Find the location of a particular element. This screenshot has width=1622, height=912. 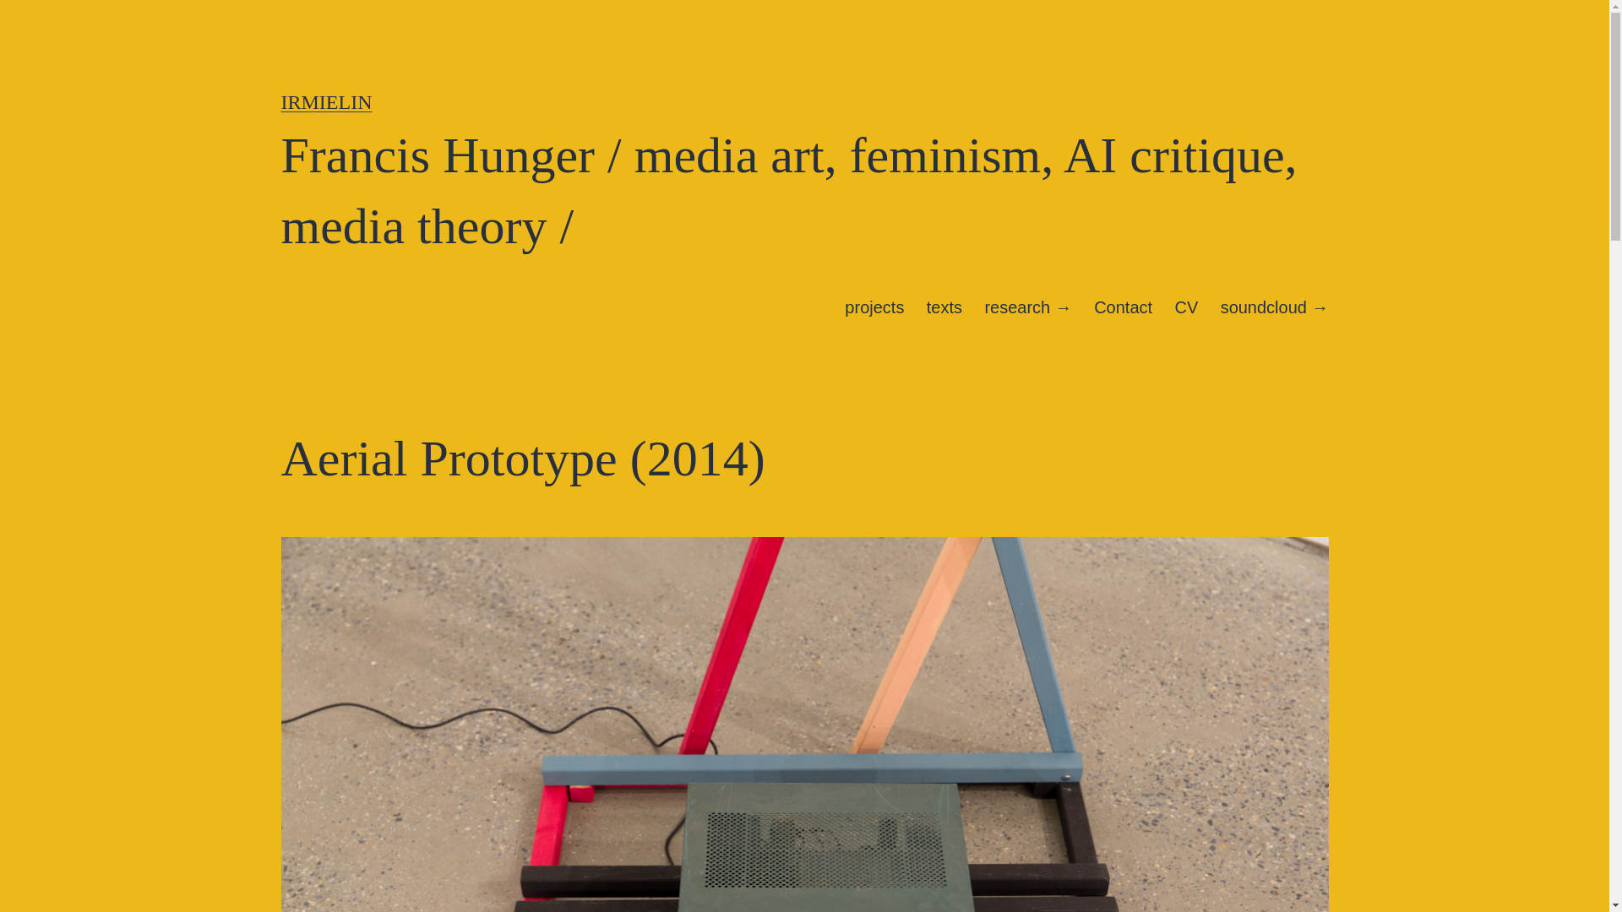

projects is located at coordinates (874, 307).